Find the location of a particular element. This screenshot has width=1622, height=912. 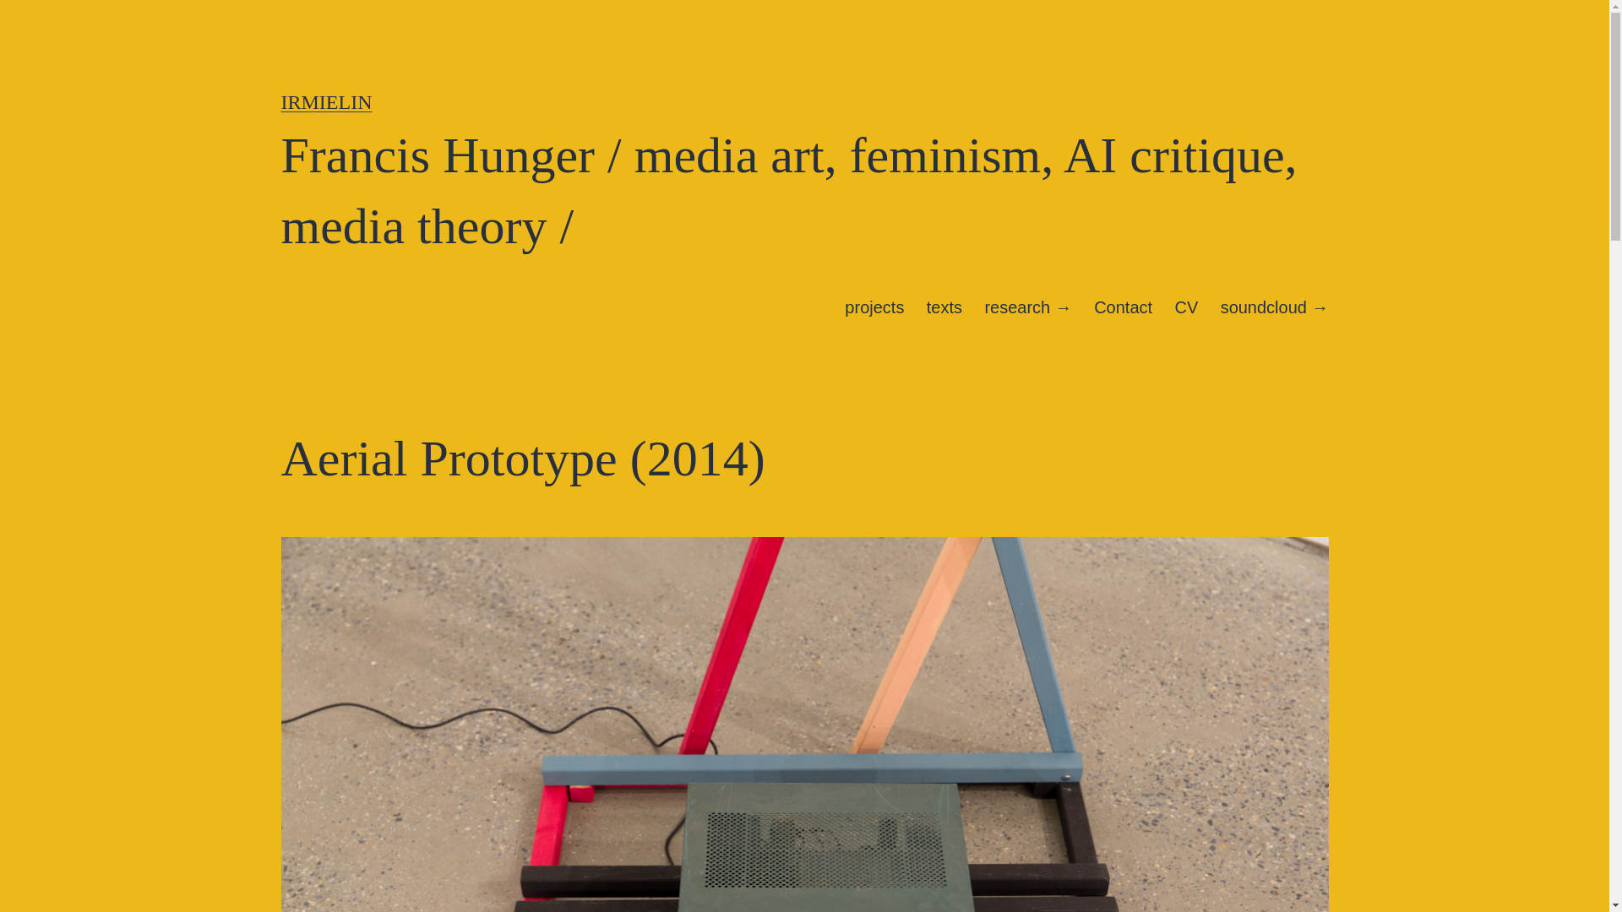

projects is located at coordinates (874, 307).